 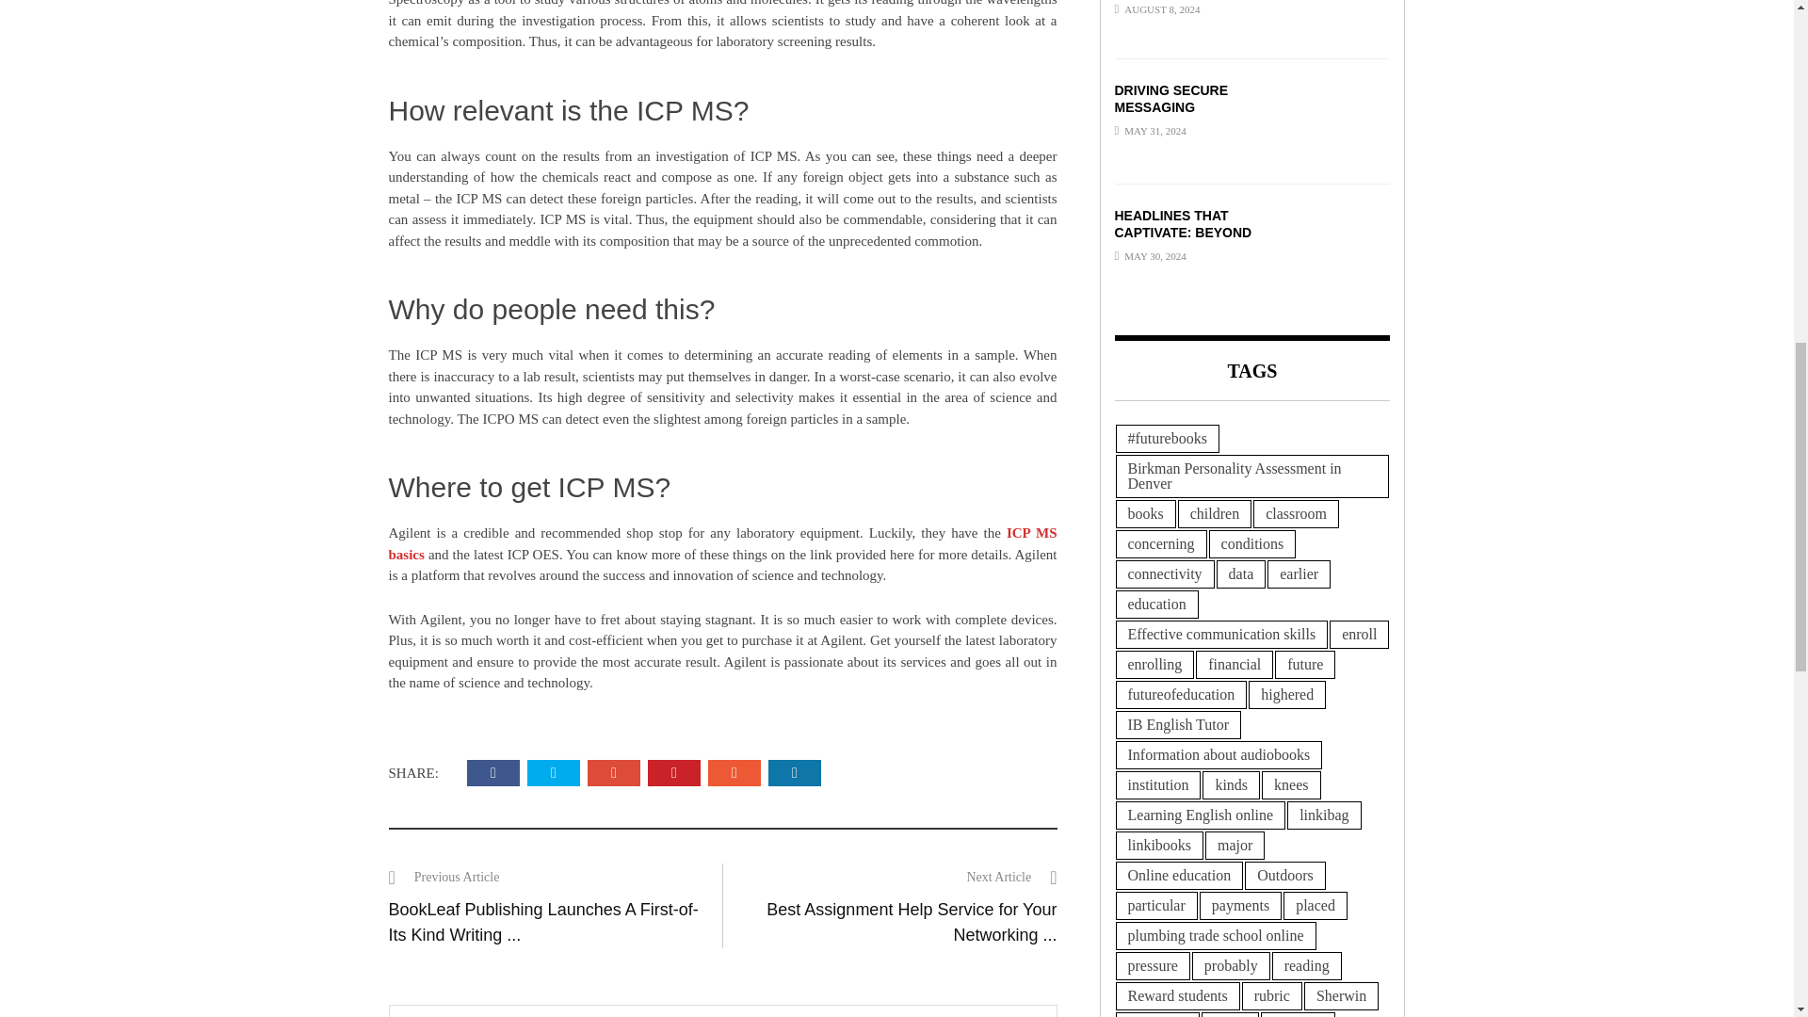 I want to click on ICP MS basics, so click(x=721, y=544).